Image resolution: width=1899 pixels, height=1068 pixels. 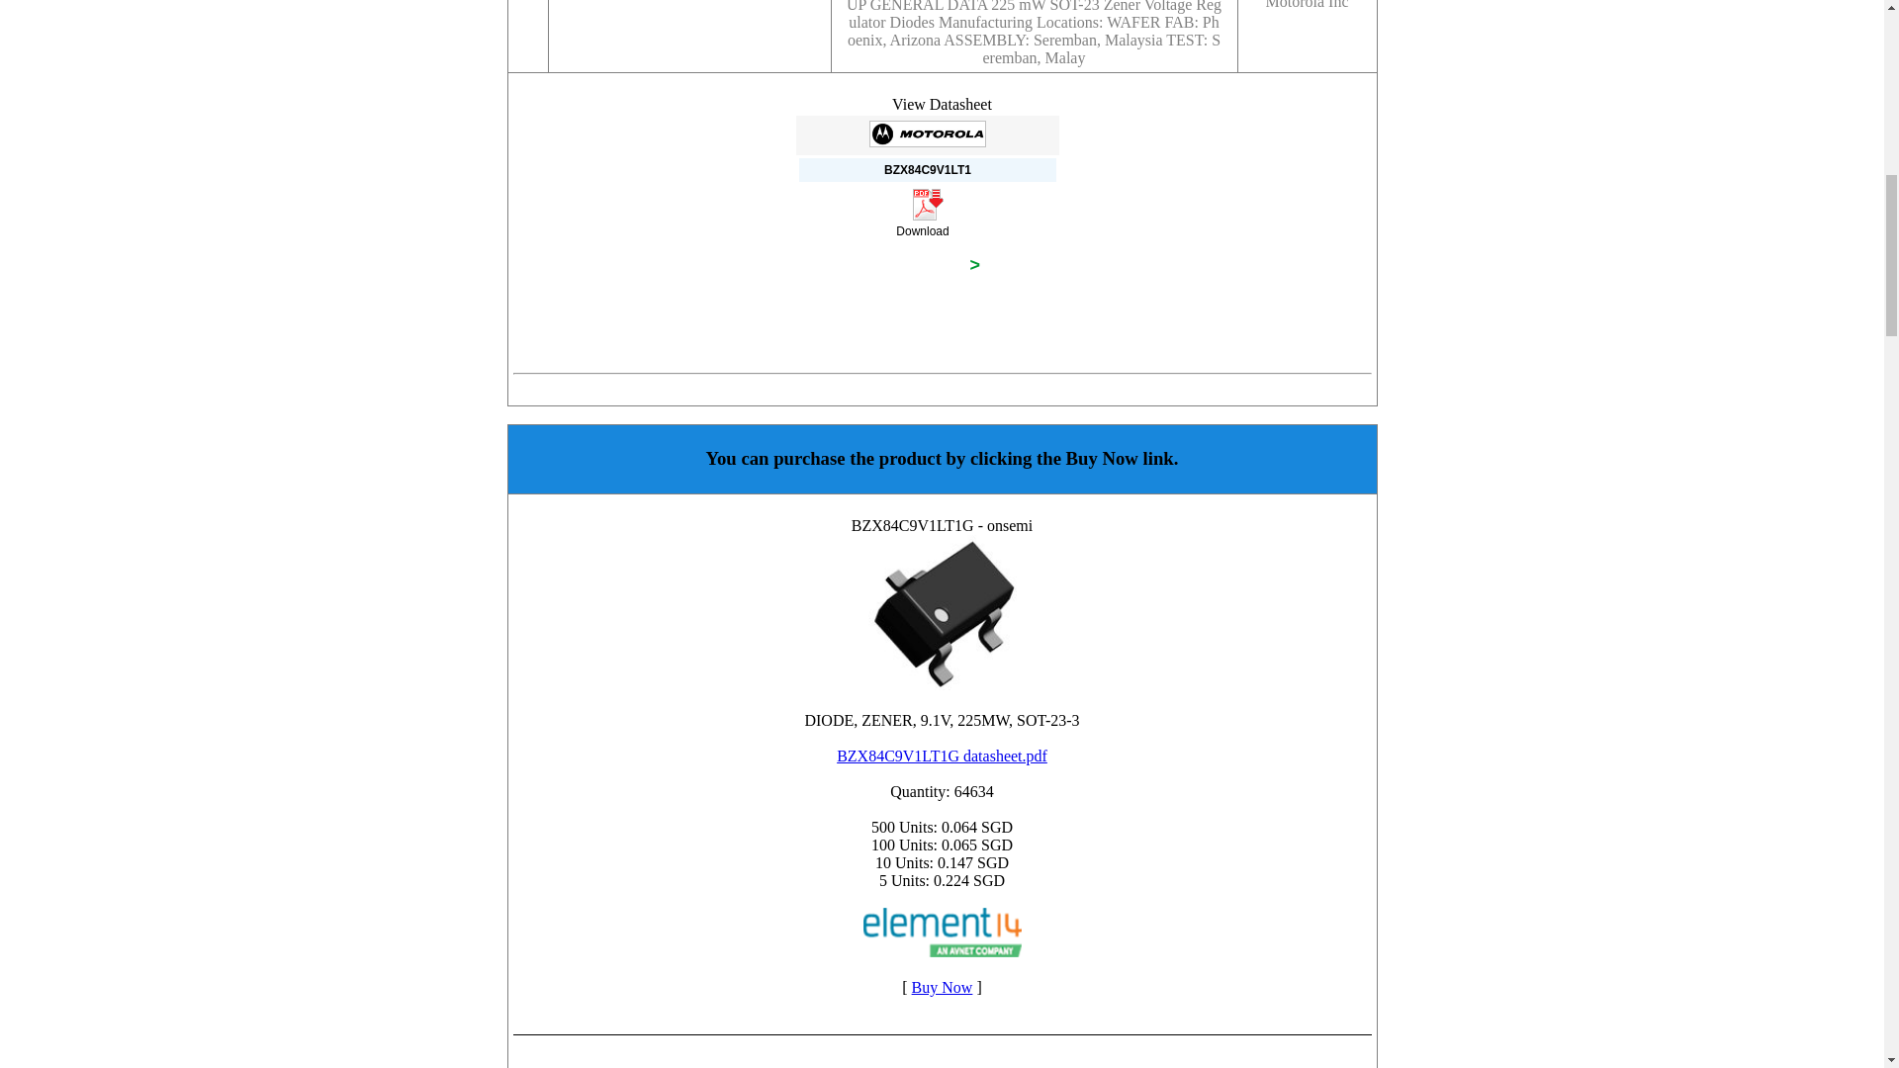 I want to click on BZX84C9V1LT1G datasheet.pdf, so click(x=942, y=756).